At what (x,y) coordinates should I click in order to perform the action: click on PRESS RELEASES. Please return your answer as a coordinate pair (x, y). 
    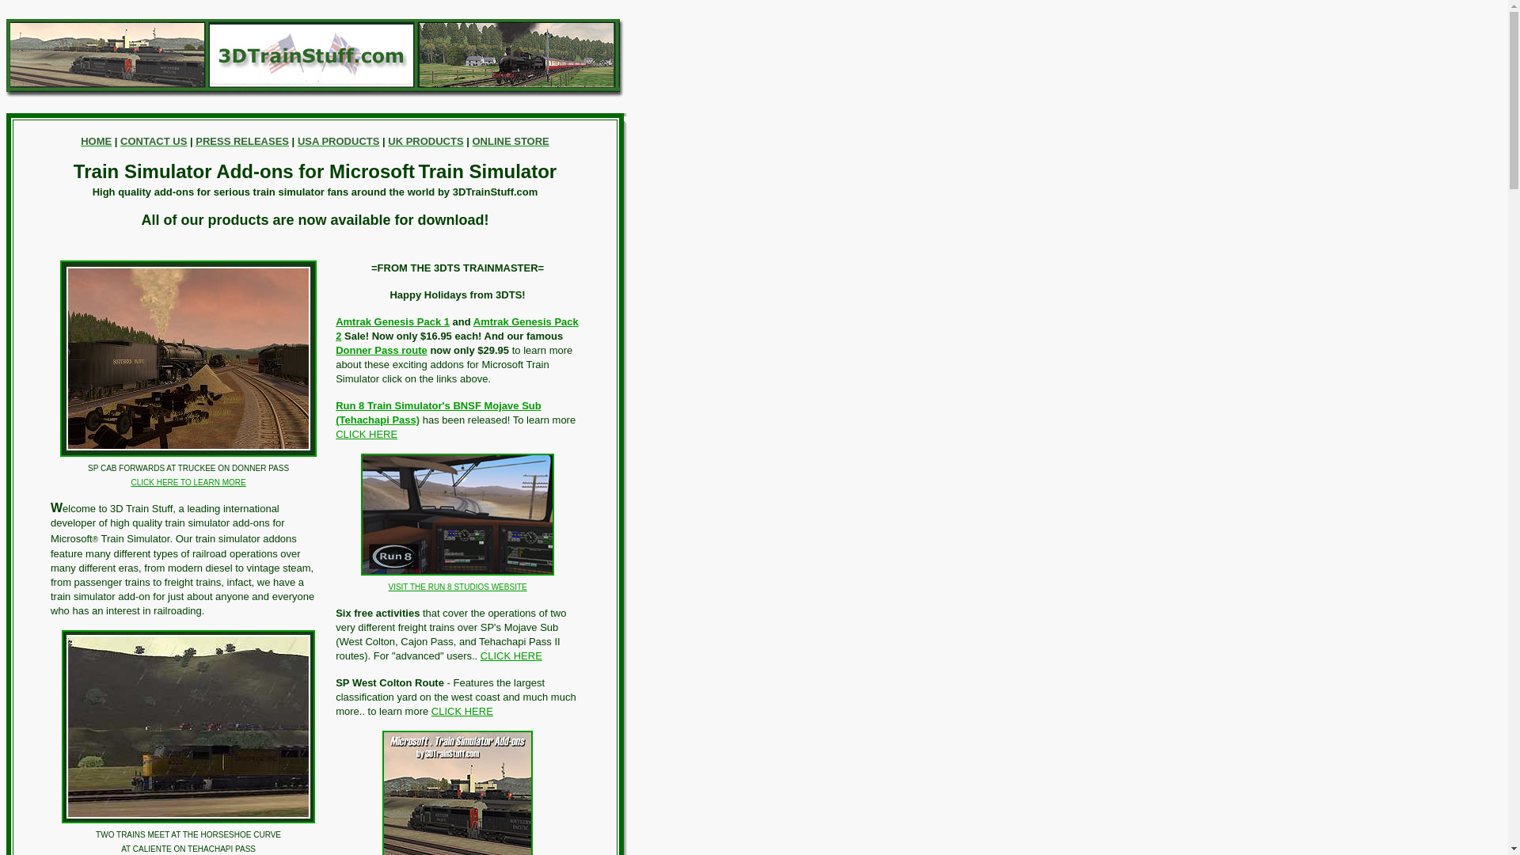
    Looking at the image, I should click on (242, 141).